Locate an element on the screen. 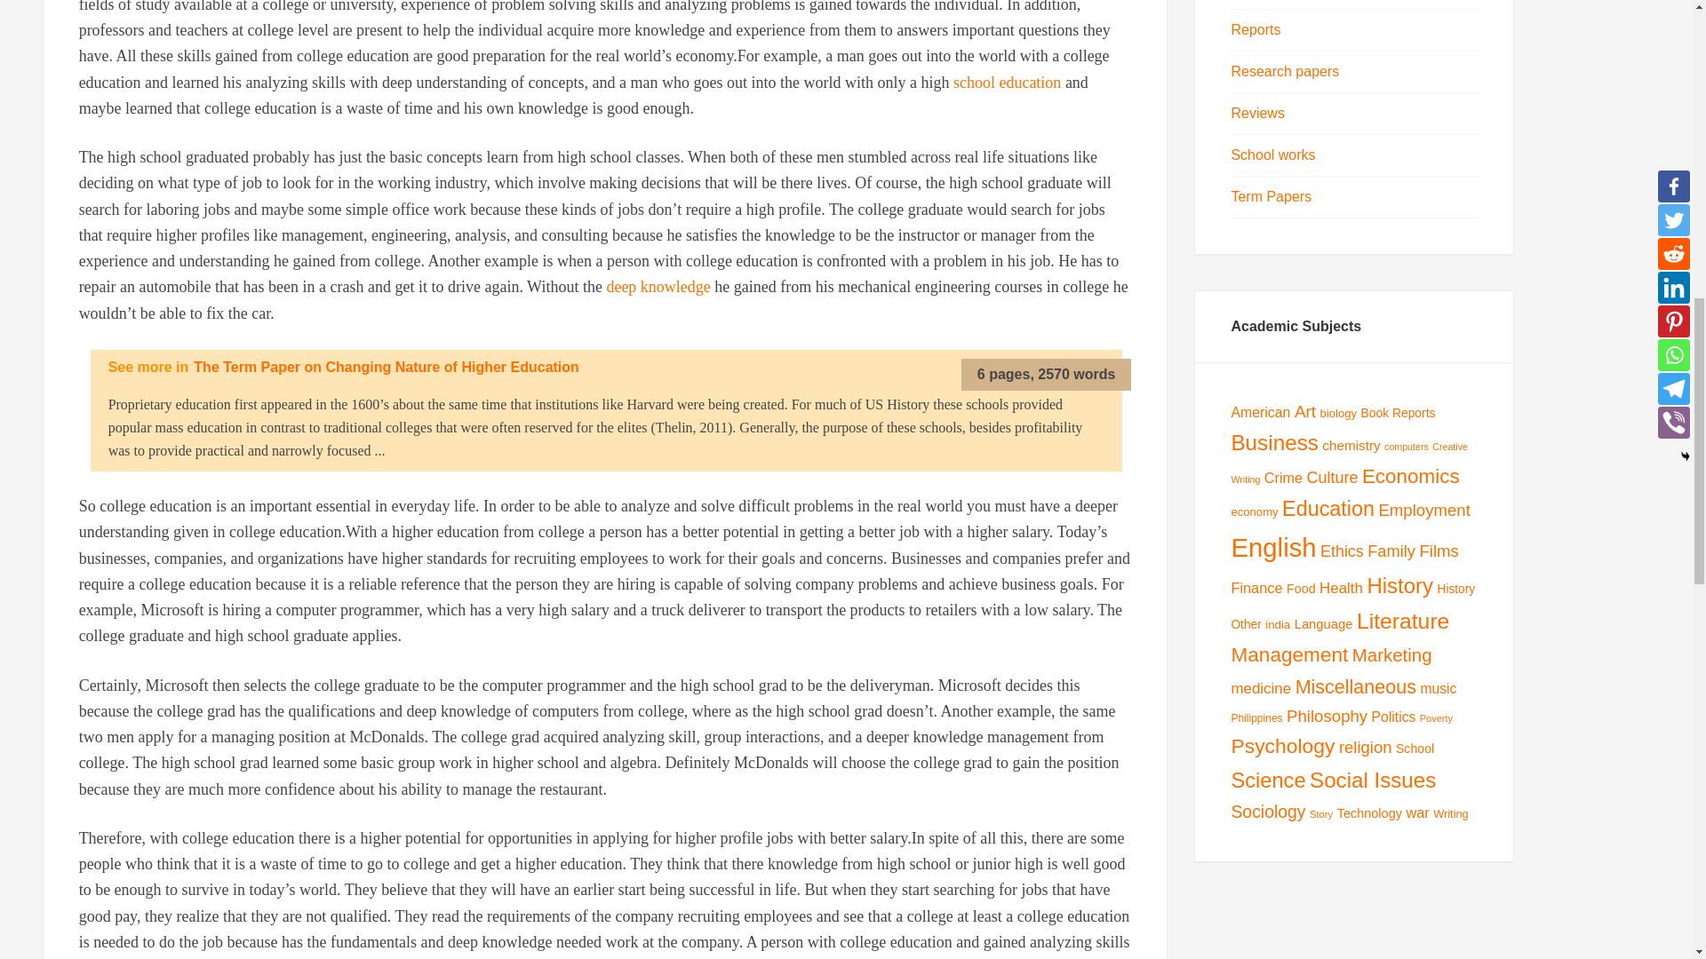  school education is located at coordinates (1008, 82).